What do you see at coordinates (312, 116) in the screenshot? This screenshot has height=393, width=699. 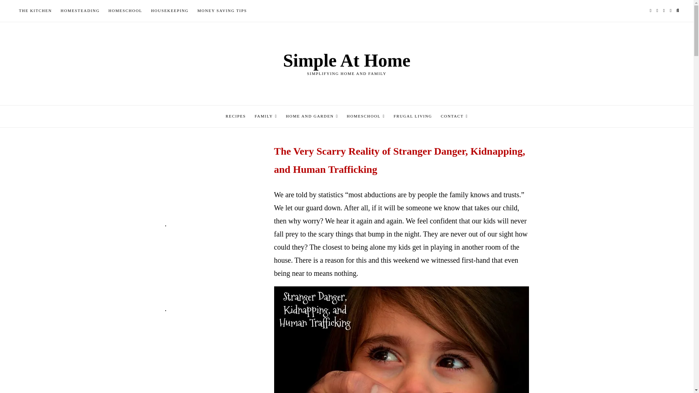 I see `HOME AND GARDEN` at bounding box center [312, 116].